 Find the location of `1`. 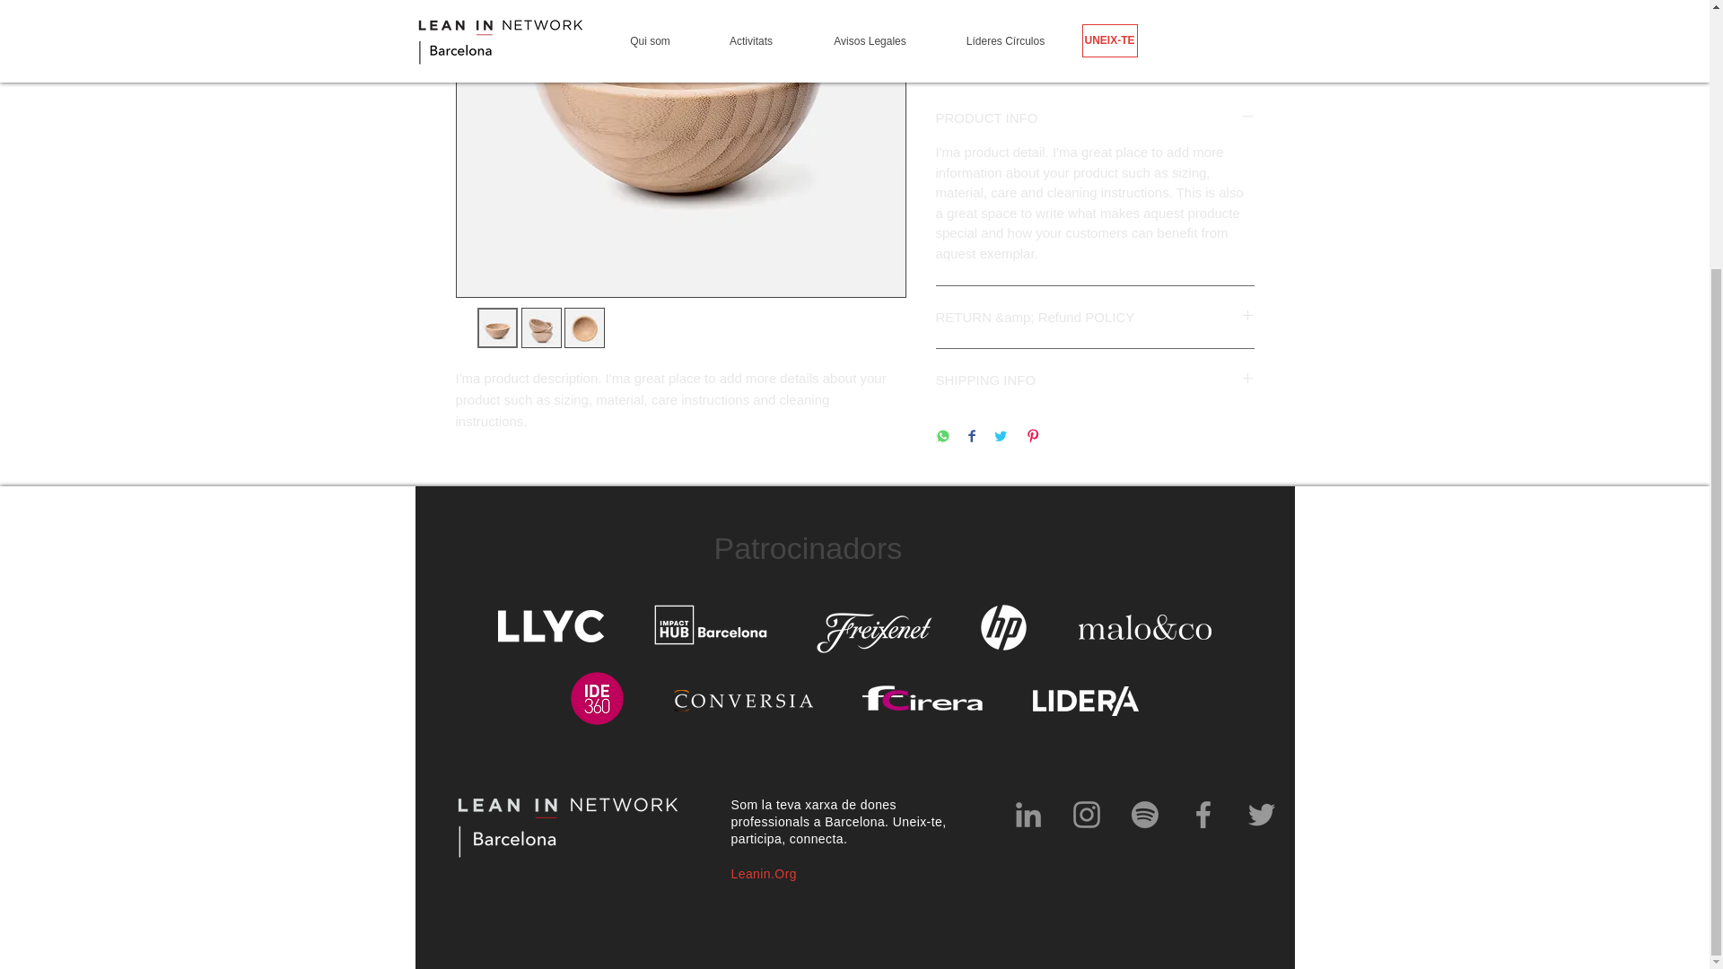

1 is located at coordinates (969, 1).